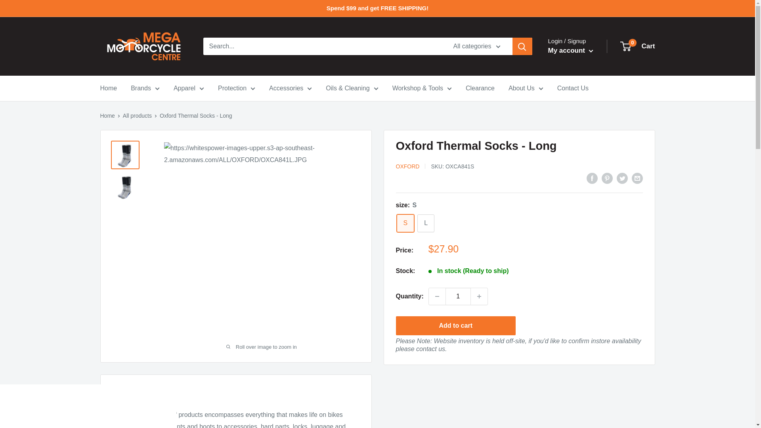 This screenshot has height=428, width=761. I want to click on Decrease quantity by 1, so click(437, 296).